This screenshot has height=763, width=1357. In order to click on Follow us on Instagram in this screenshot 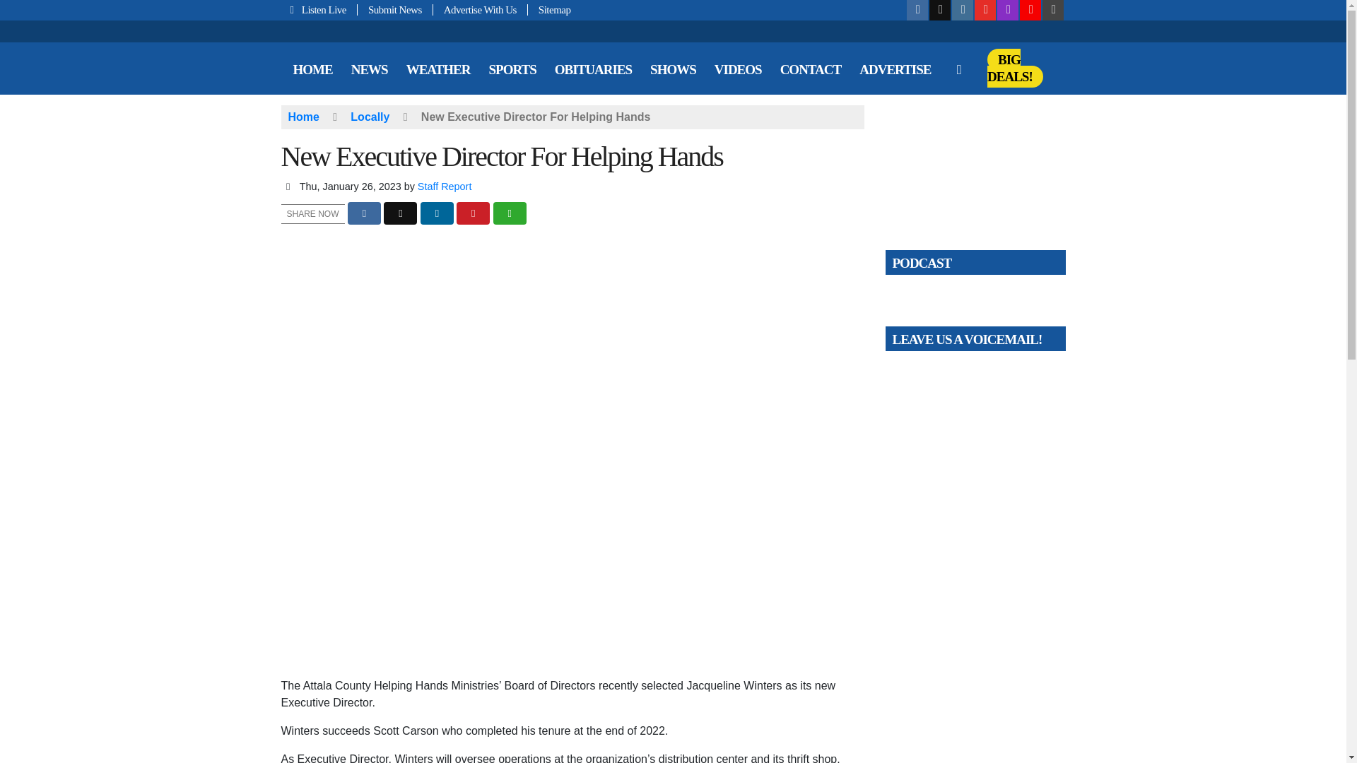, I will do `click(963, 10)`.